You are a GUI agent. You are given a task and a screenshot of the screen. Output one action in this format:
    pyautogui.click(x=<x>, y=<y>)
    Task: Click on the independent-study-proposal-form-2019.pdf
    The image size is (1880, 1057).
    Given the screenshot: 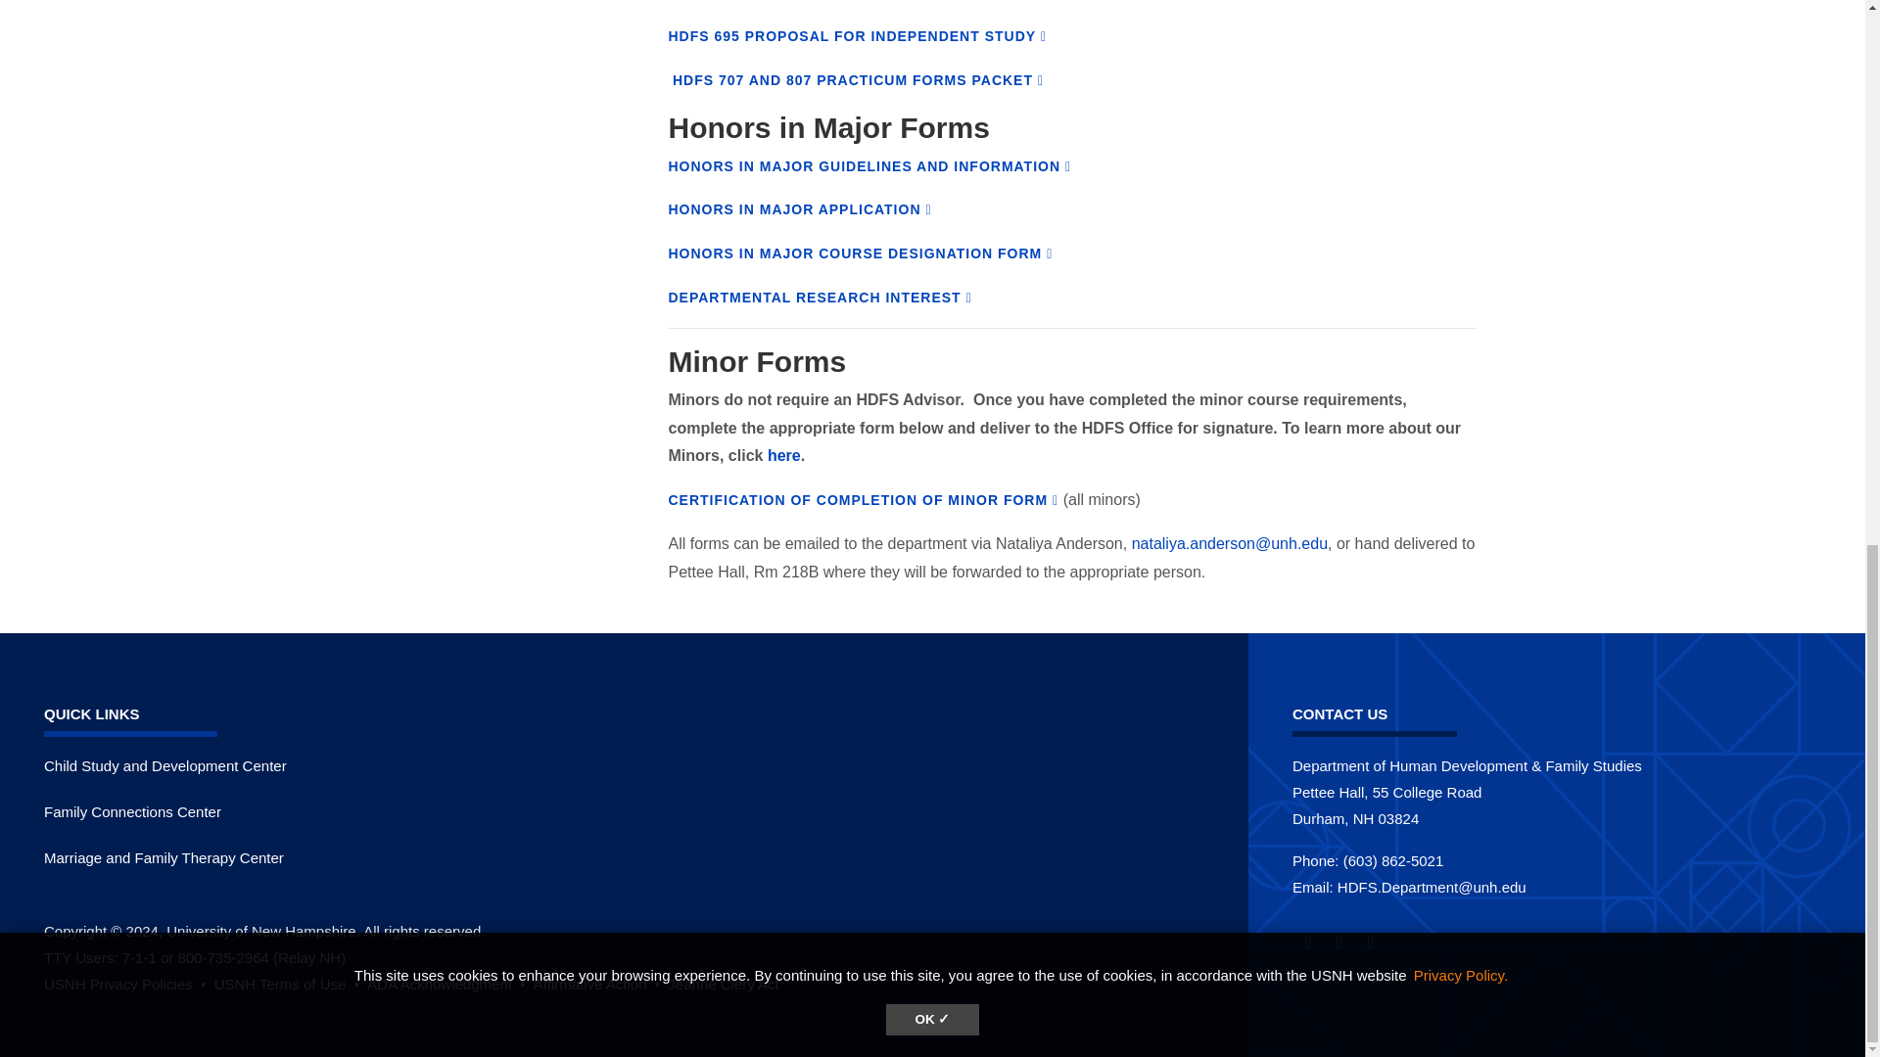 What is the action you would take?
    pyautogui.click(x=857, y=36)
    